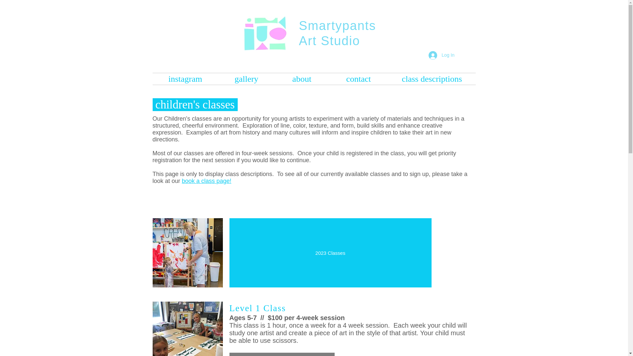 The width and height of the screenshot is (633, 356). Describe the element at coordinates (340, 26) in the screenshot. I see `Smartypants ` at that location.